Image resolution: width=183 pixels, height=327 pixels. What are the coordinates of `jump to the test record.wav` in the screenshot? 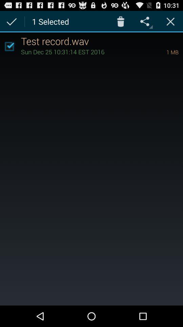 It's located at (102, 41).